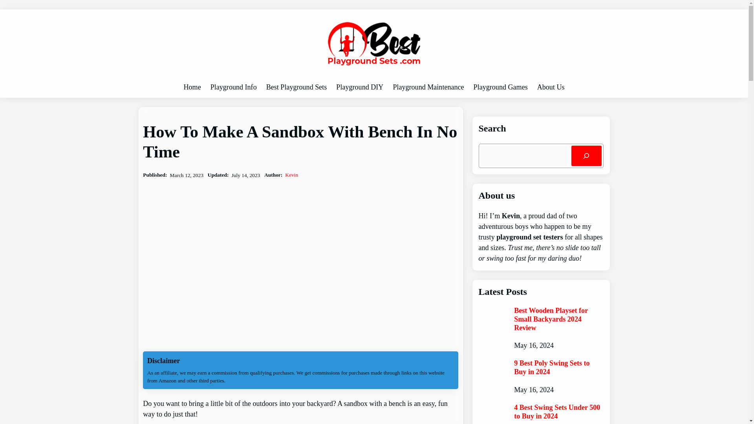  Describe the element at coordinates (296, 87) in the screenshot. I see `Best Playground Sets` at that location.